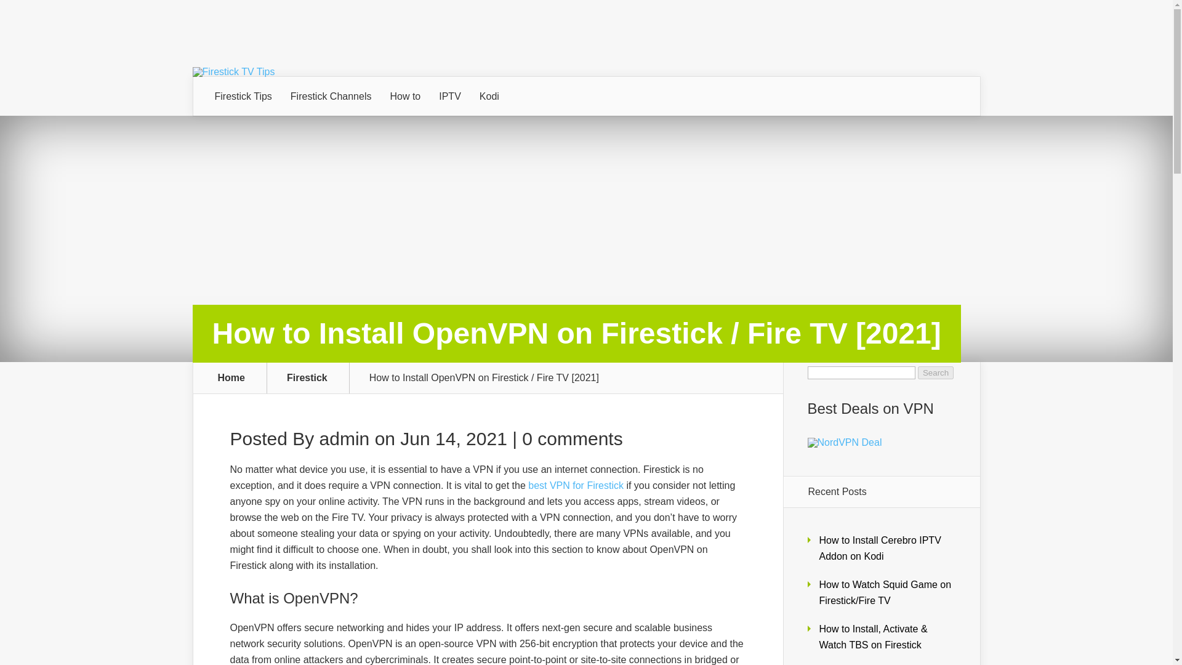  I want to click on Firestick Tips, so click(243, 97).